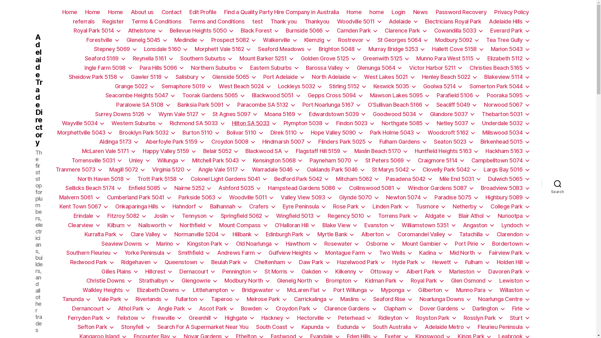 This screenshot has width=601, height=338. What do you see at coordinates (136, 123) in the screenshot?
I see `Western Suburbs` at bounding box center [136, 123].